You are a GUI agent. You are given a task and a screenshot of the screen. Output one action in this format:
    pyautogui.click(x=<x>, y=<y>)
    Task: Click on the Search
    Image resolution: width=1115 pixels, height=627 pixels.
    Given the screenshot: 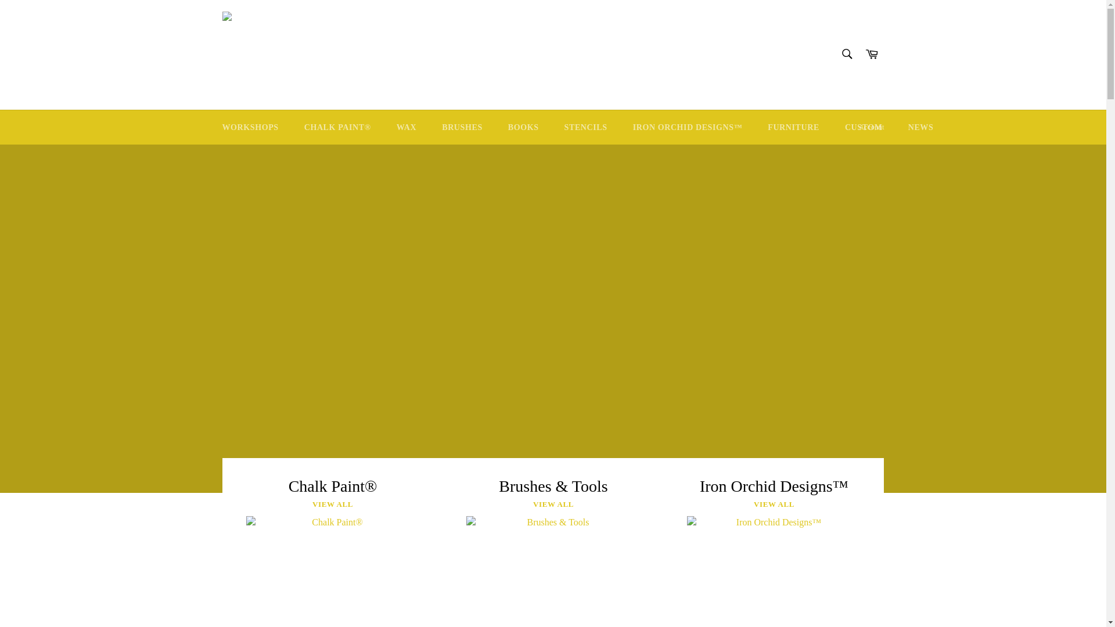 What is the action you would take?
    pyautogui.click(x=846, y=54)
    